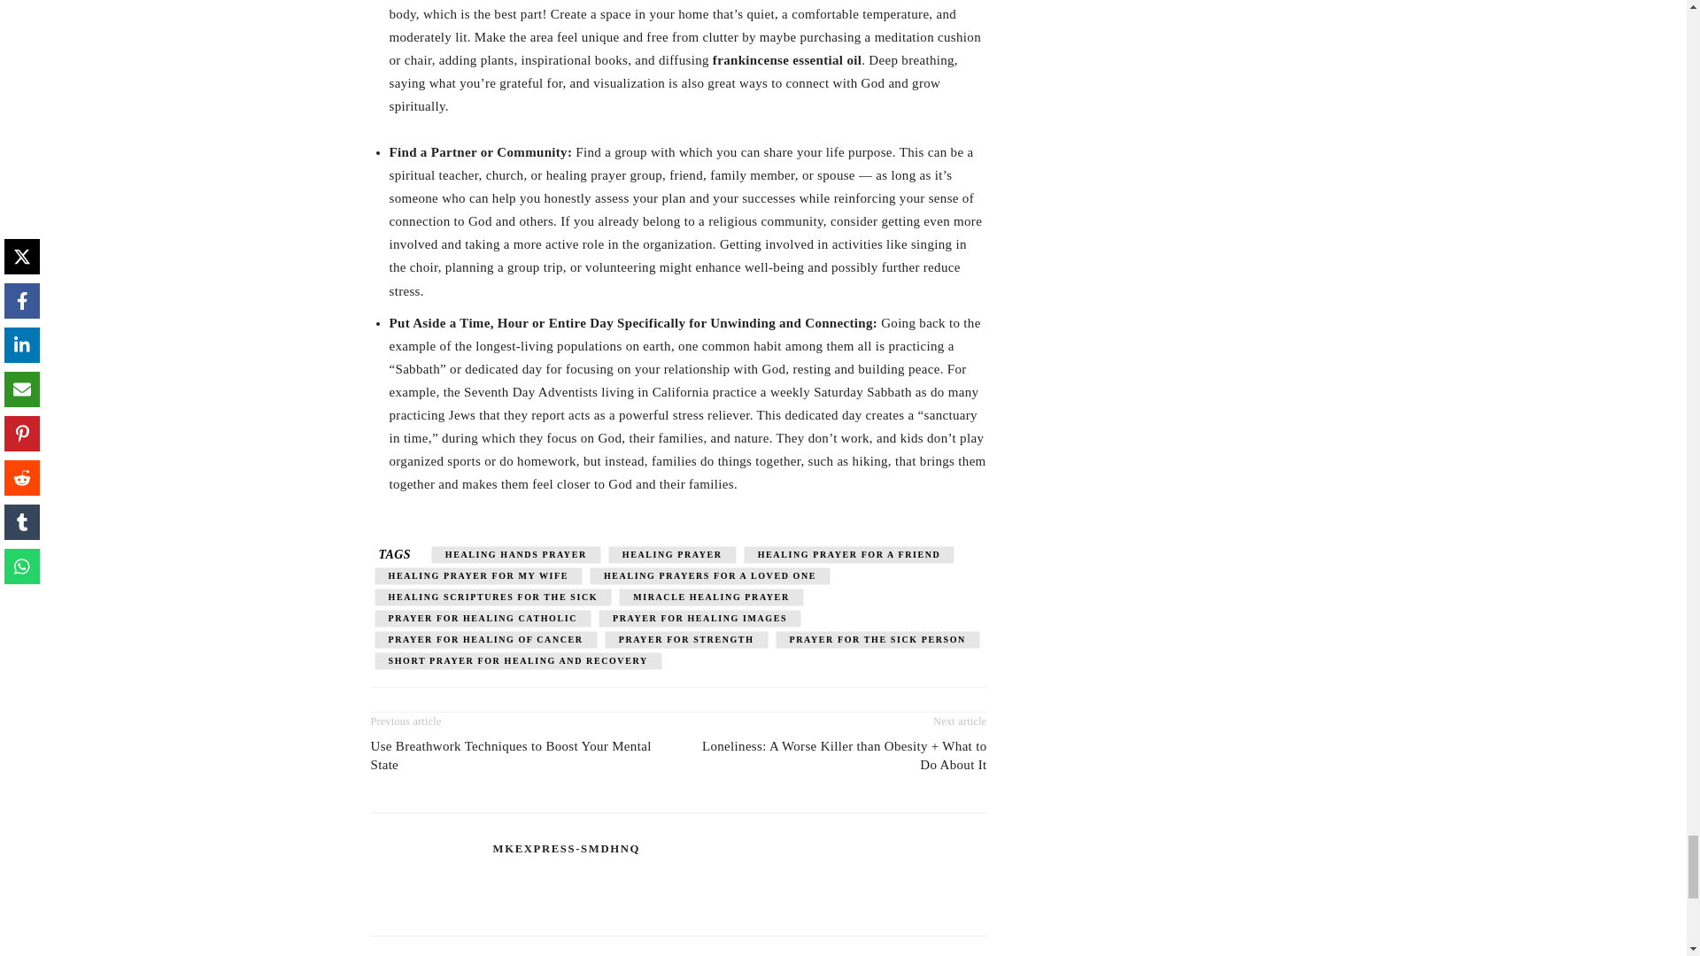  What do you see at coordinates (503, 697) in the screenshot?
I see `bottomFacebookLike` at bounding box center [503, 697].